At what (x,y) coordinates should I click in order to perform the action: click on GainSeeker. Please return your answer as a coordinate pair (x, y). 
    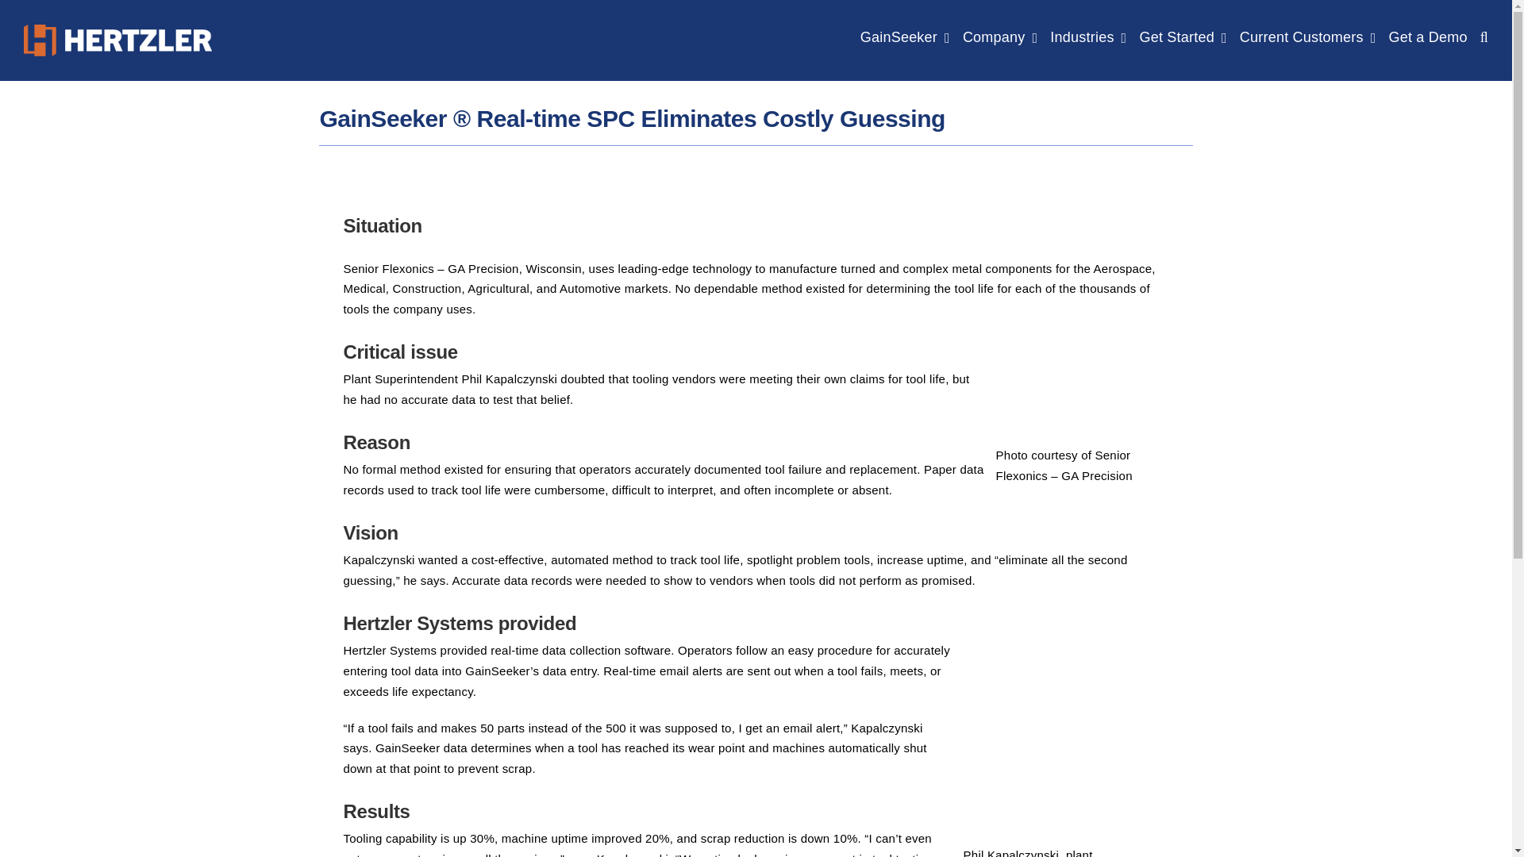
    Looking at the image, I should click on (905, 37).